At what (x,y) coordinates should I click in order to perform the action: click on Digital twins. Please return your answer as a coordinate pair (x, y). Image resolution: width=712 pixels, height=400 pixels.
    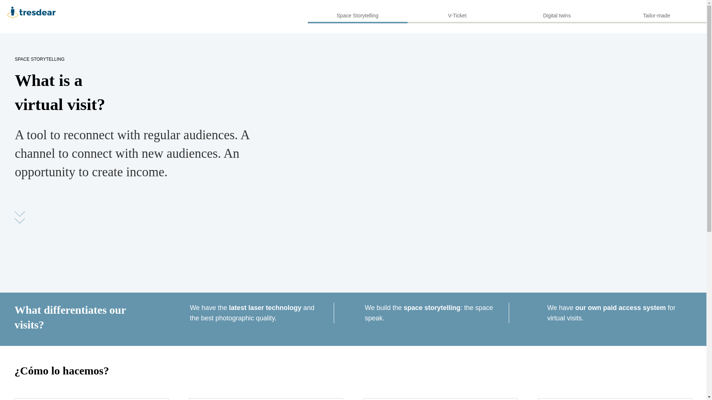
    Looking at the image, I should click on (557, 12).